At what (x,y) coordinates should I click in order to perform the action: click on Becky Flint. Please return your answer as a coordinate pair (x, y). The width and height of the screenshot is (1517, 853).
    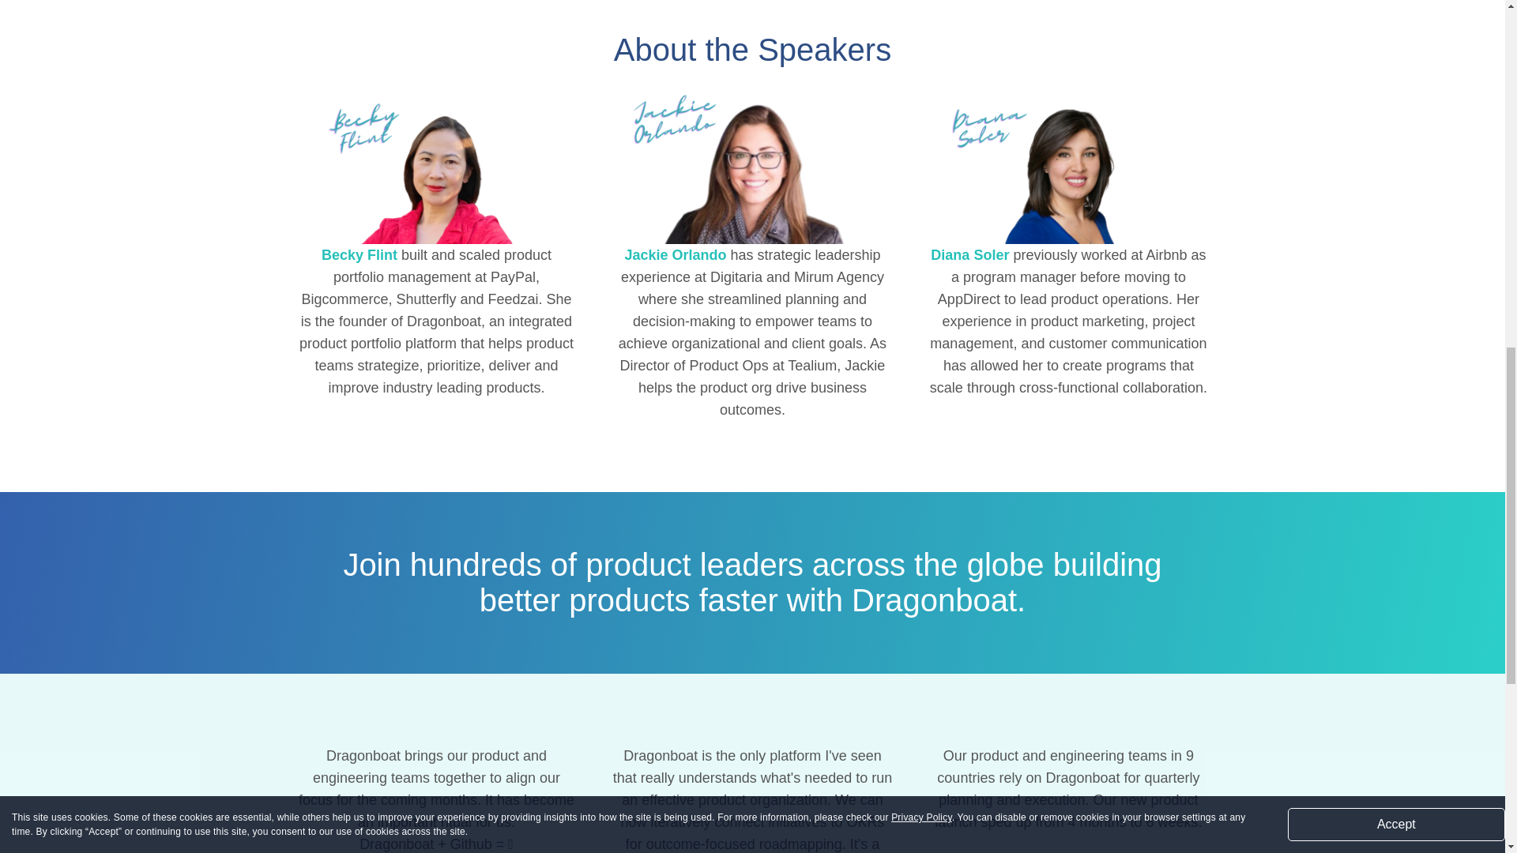
    Looking at the image, I should click on (359, 254).